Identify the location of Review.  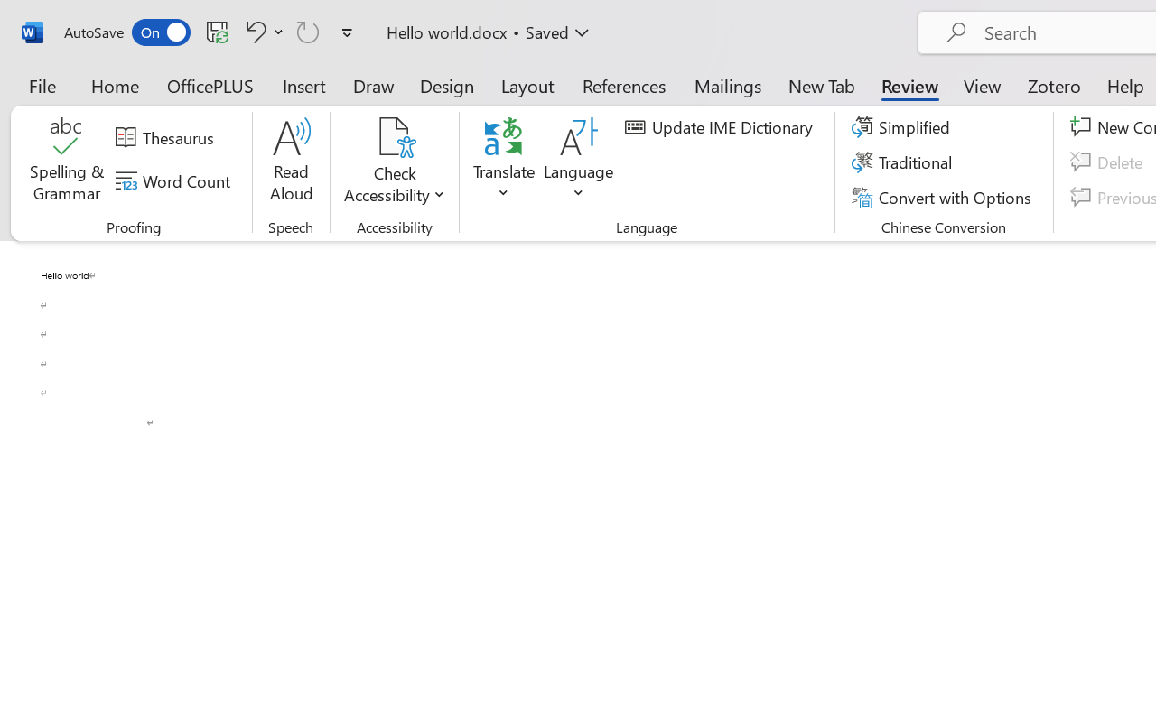
(909, 85).